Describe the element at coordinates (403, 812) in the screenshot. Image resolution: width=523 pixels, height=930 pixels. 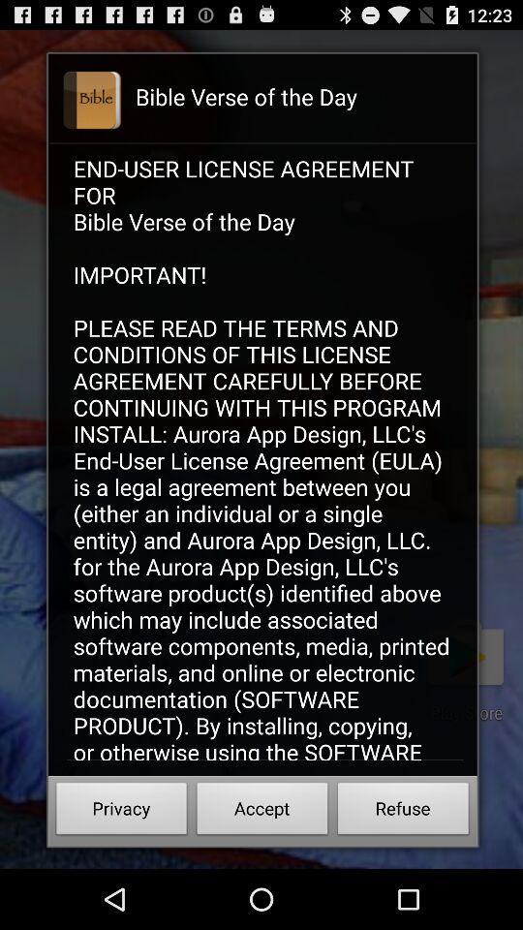
I see `press the refuse` at that location.